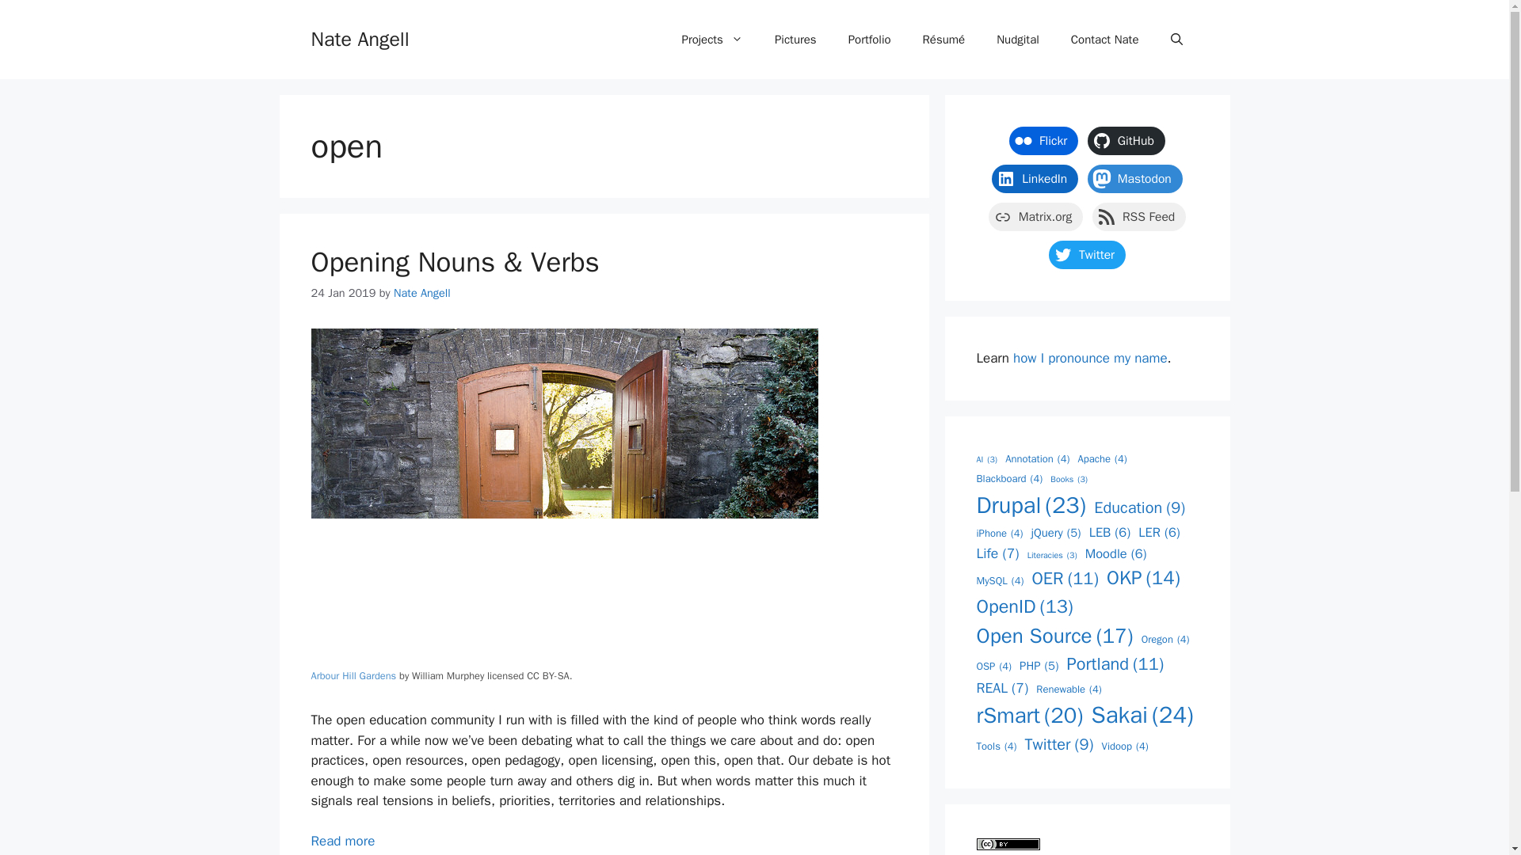 The height and width of the screenshot is (855, 1521). I want to click on Nate Angell, so click(421, 293).